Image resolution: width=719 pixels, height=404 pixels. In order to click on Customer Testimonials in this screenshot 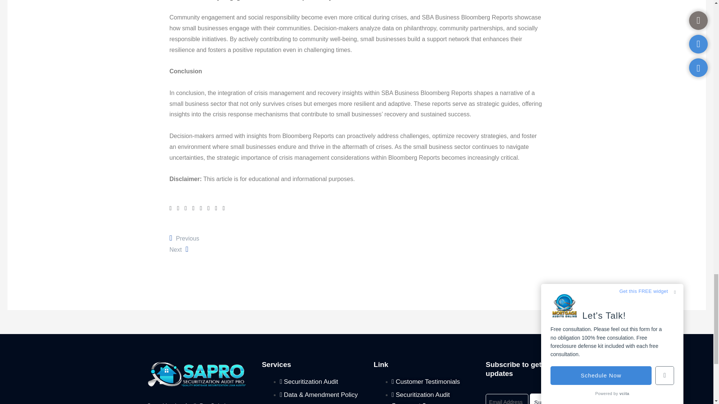, I will do `click(426, 382)`.